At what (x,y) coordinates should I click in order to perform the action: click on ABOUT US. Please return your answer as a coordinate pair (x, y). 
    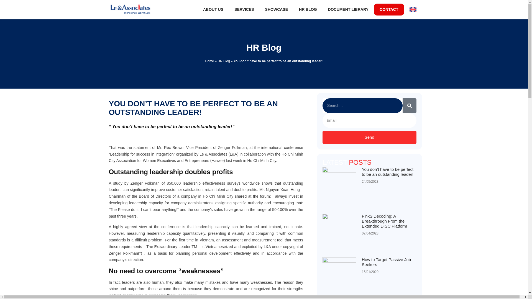
    Looking at the image, I should click on (213, 9).